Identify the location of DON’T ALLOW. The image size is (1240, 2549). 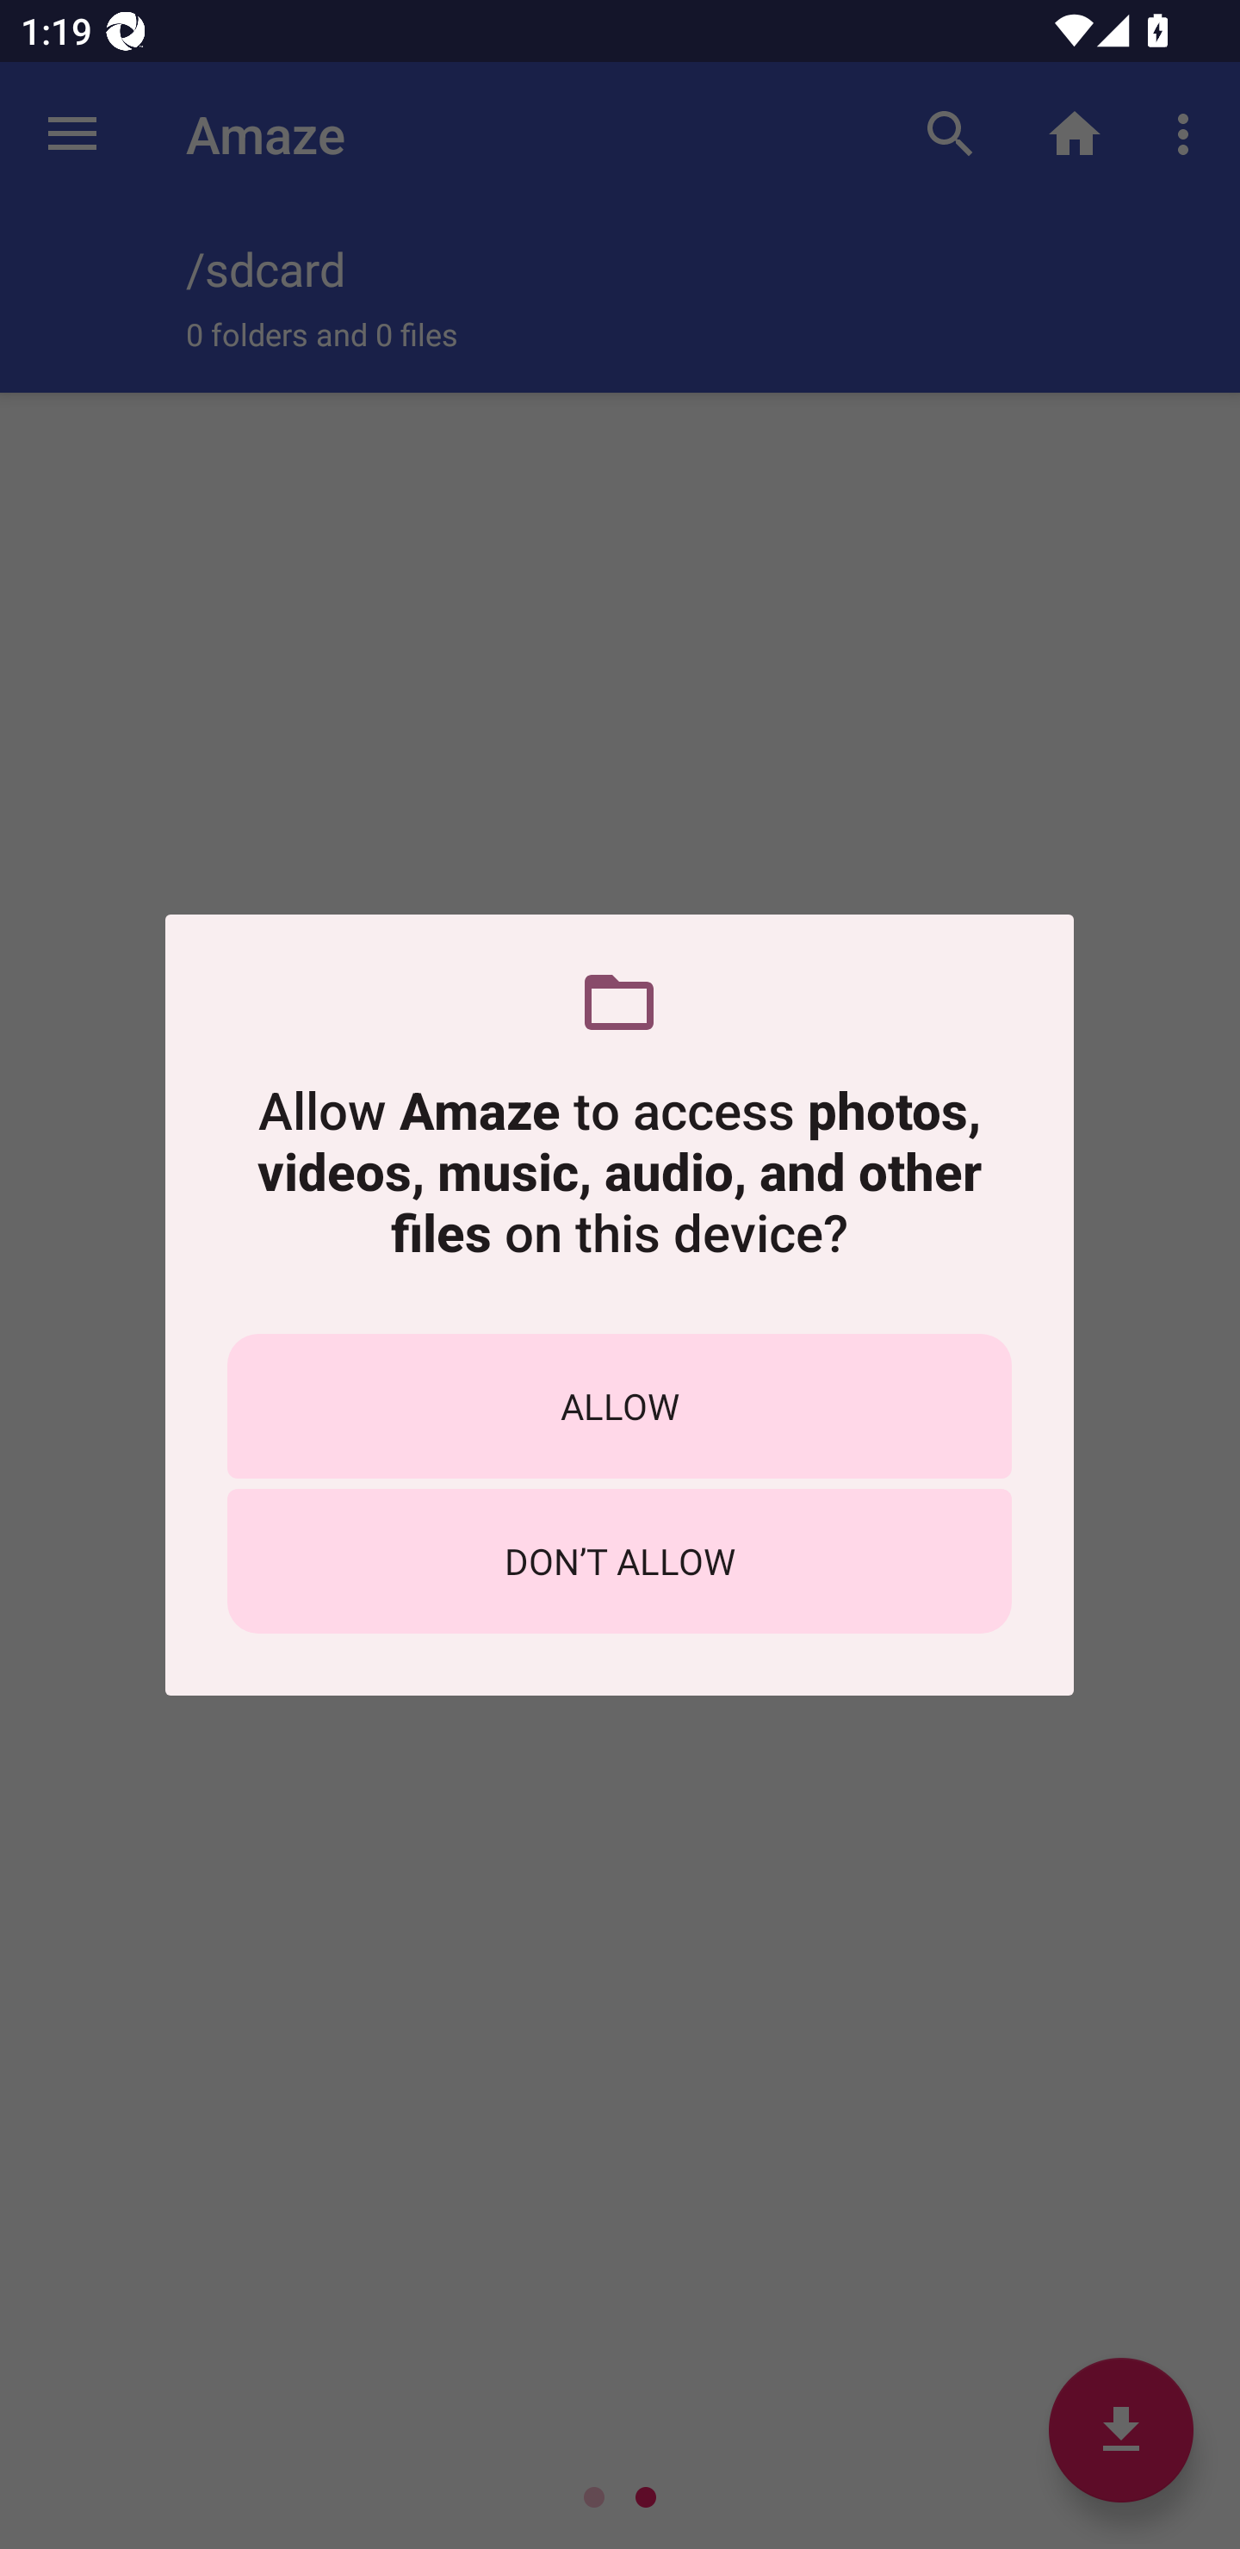
(619, 1560).